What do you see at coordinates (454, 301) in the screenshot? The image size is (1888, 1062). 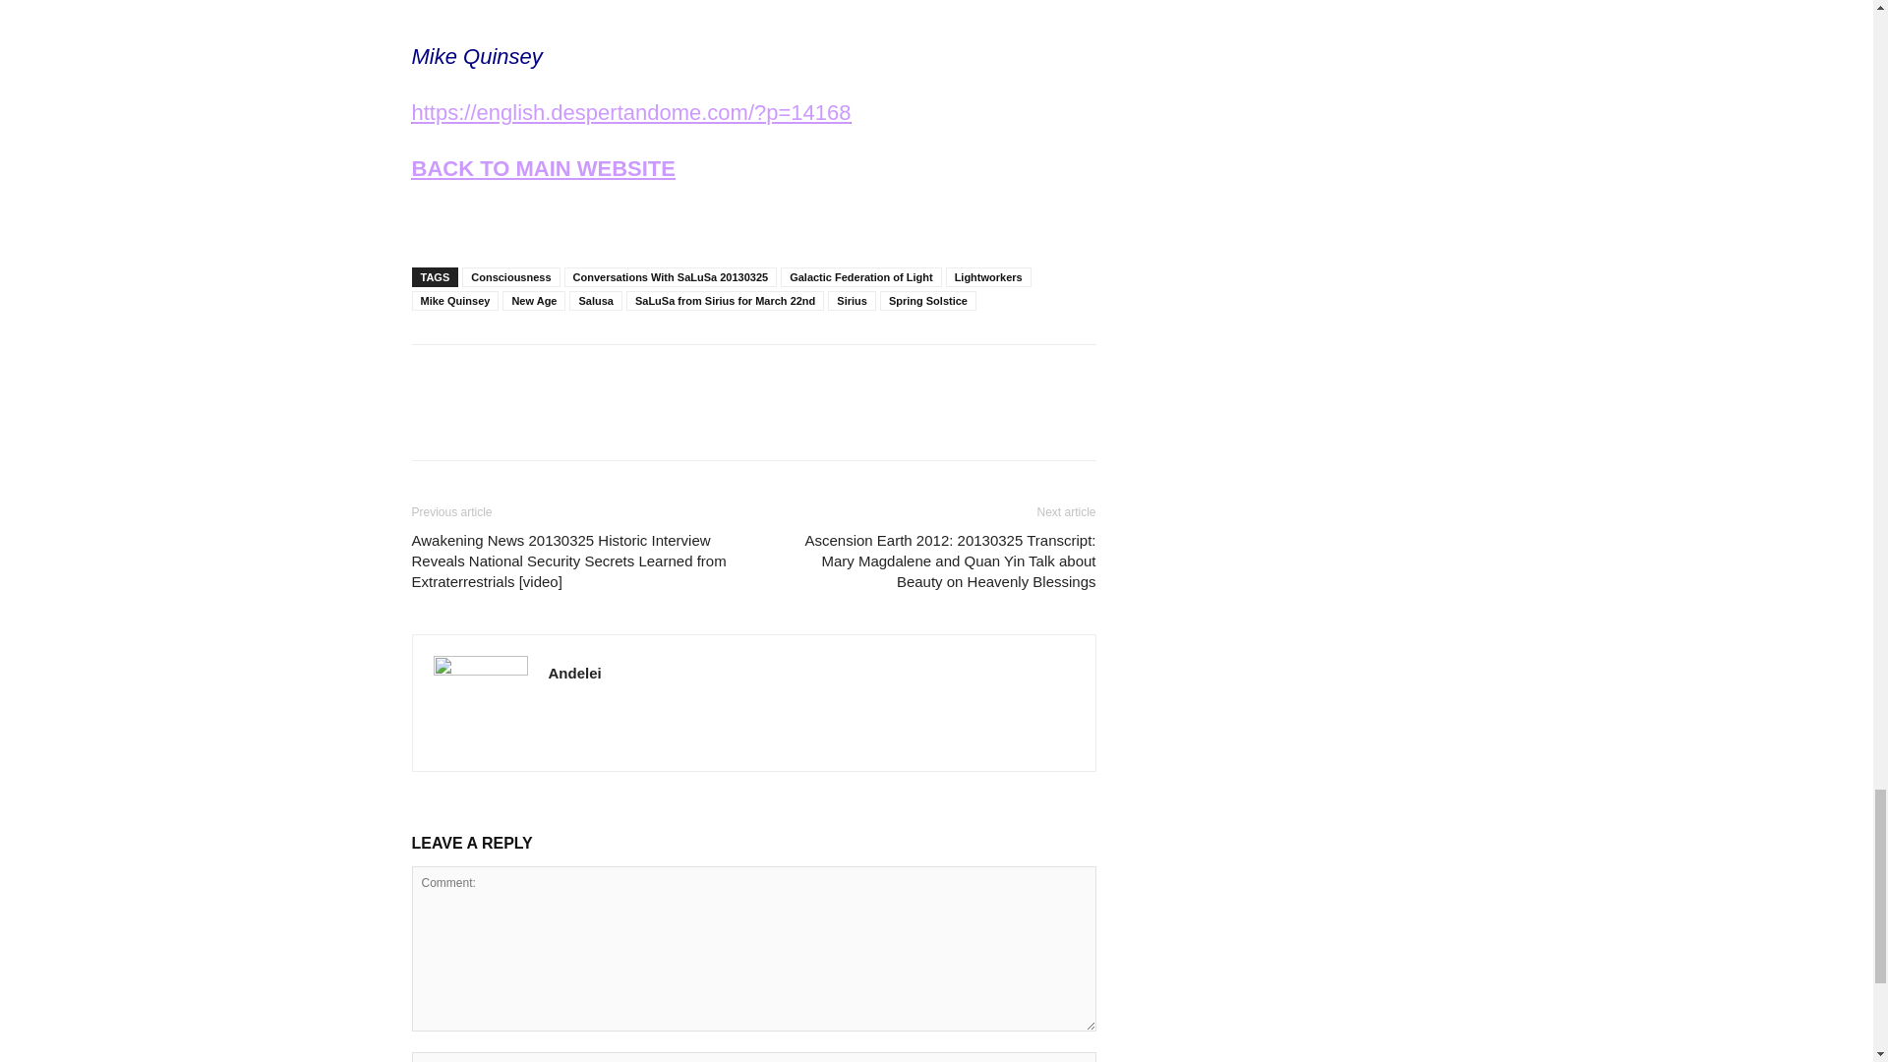 I see `Mike Quinsey` at bounding box center [454, 301].